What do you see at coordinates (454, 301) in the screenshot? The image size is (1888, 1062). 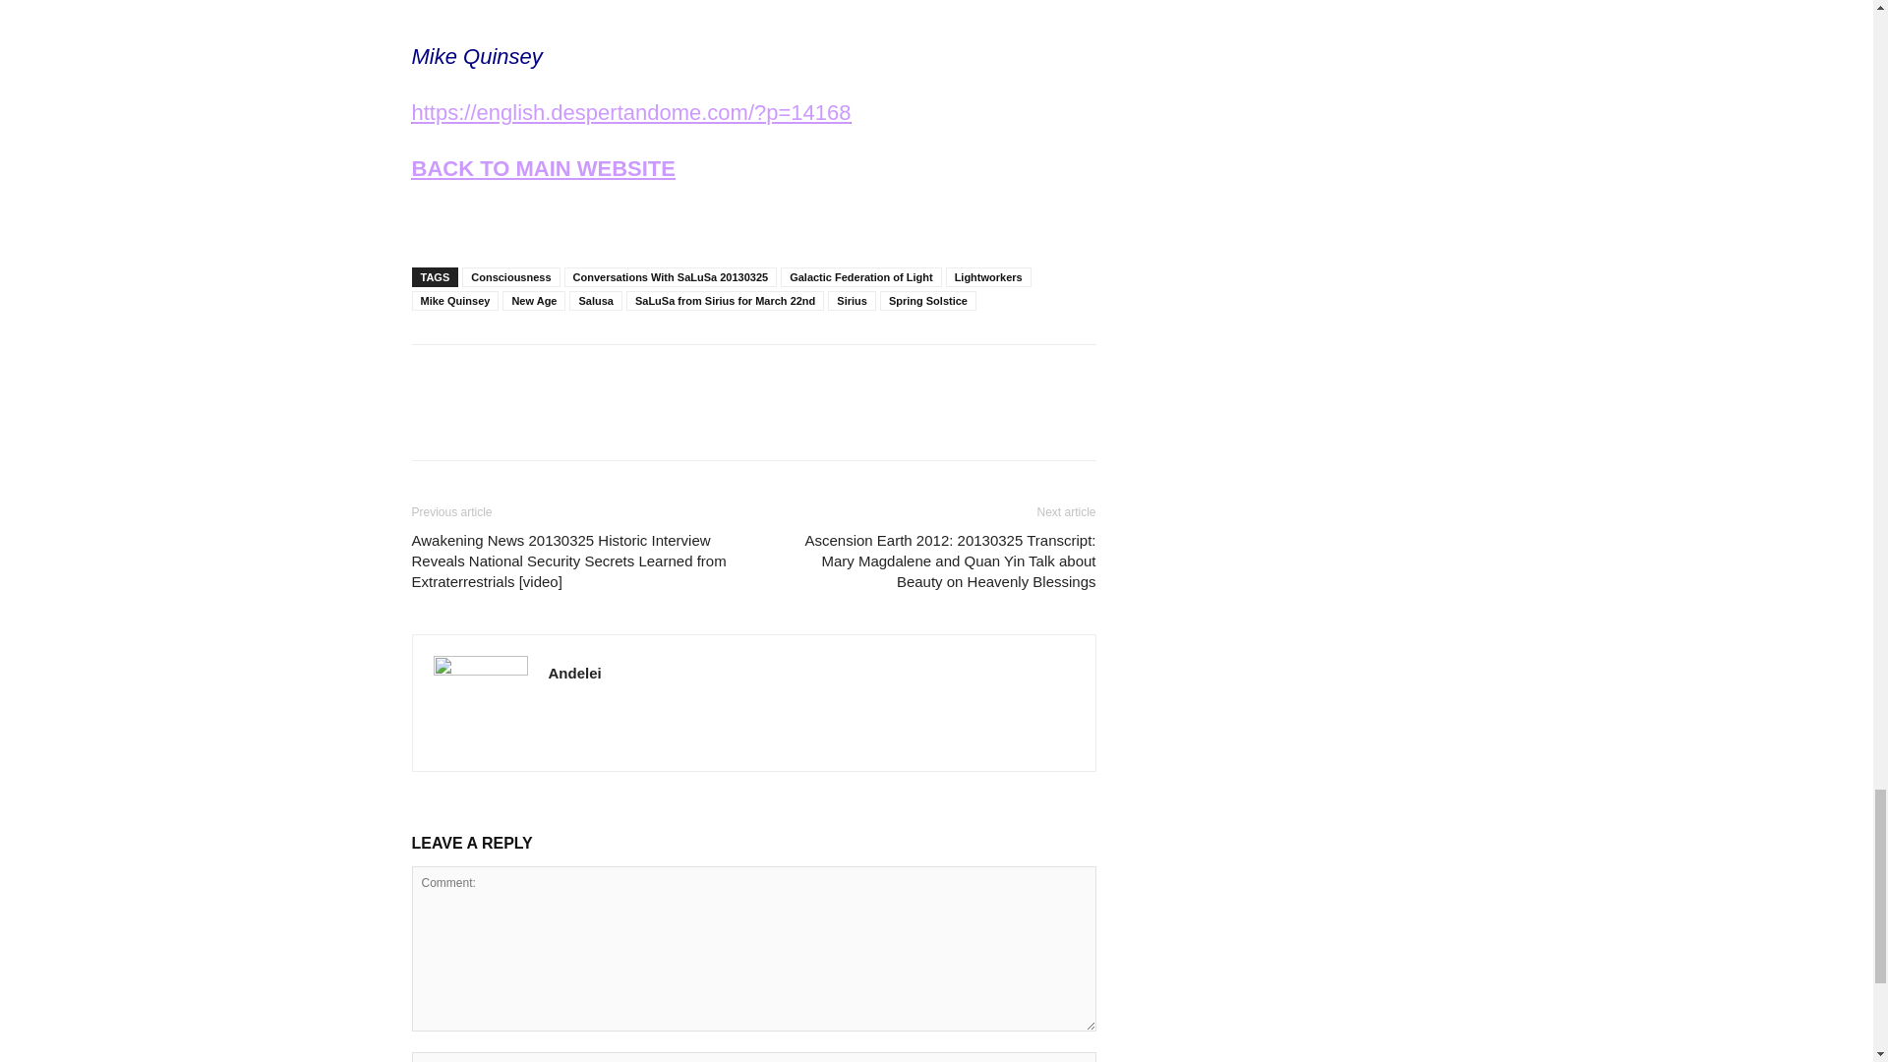 I see `Mike Quinsey` at bounding box center [454, 301].